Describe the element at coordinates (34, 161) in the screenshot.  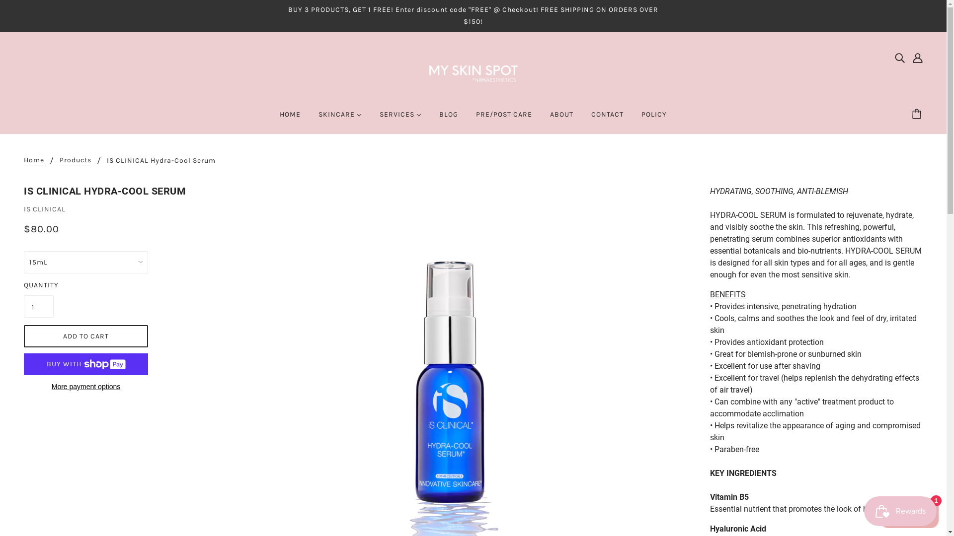
I see `Home` at that location.